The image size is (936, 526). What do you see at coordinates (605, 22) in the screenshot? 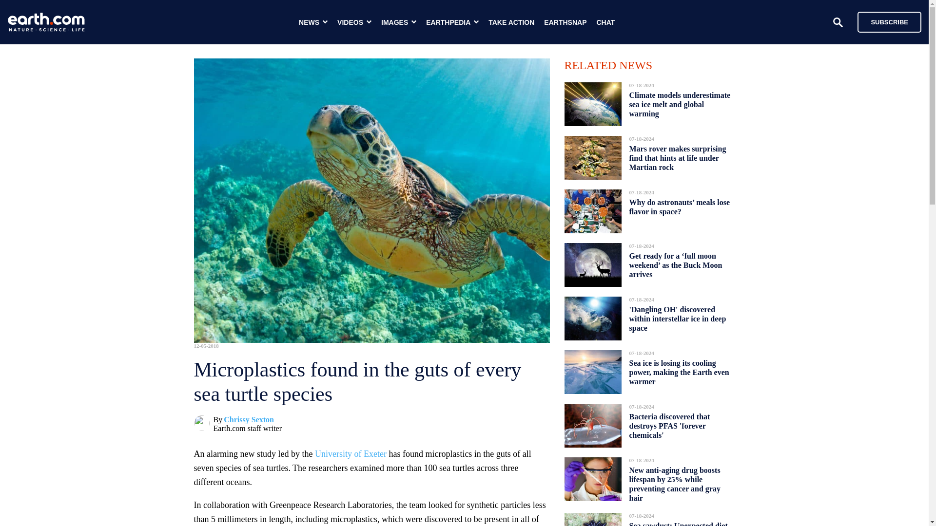
I see `CHAT` at bounding box center [605, 22].